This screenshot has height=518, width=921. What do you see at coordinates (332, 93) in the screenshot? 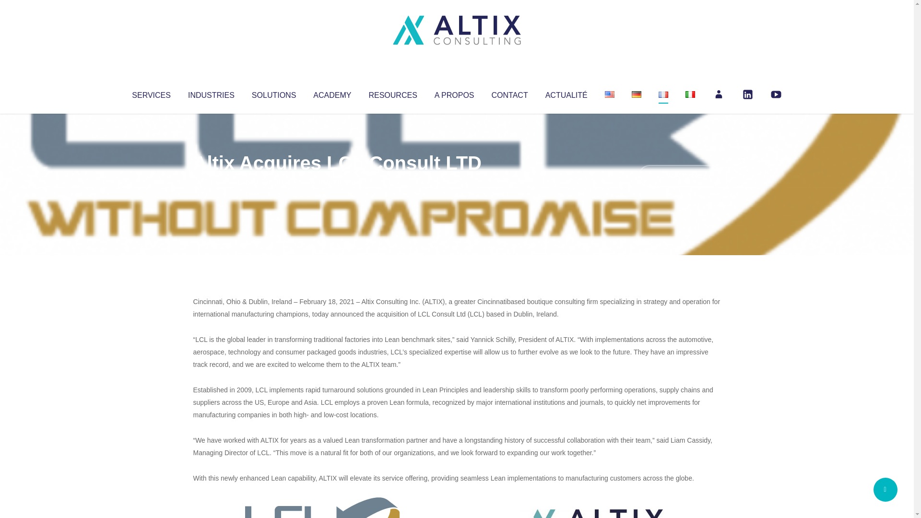
I see `ACADEMY` at bounding box center [332, 93].